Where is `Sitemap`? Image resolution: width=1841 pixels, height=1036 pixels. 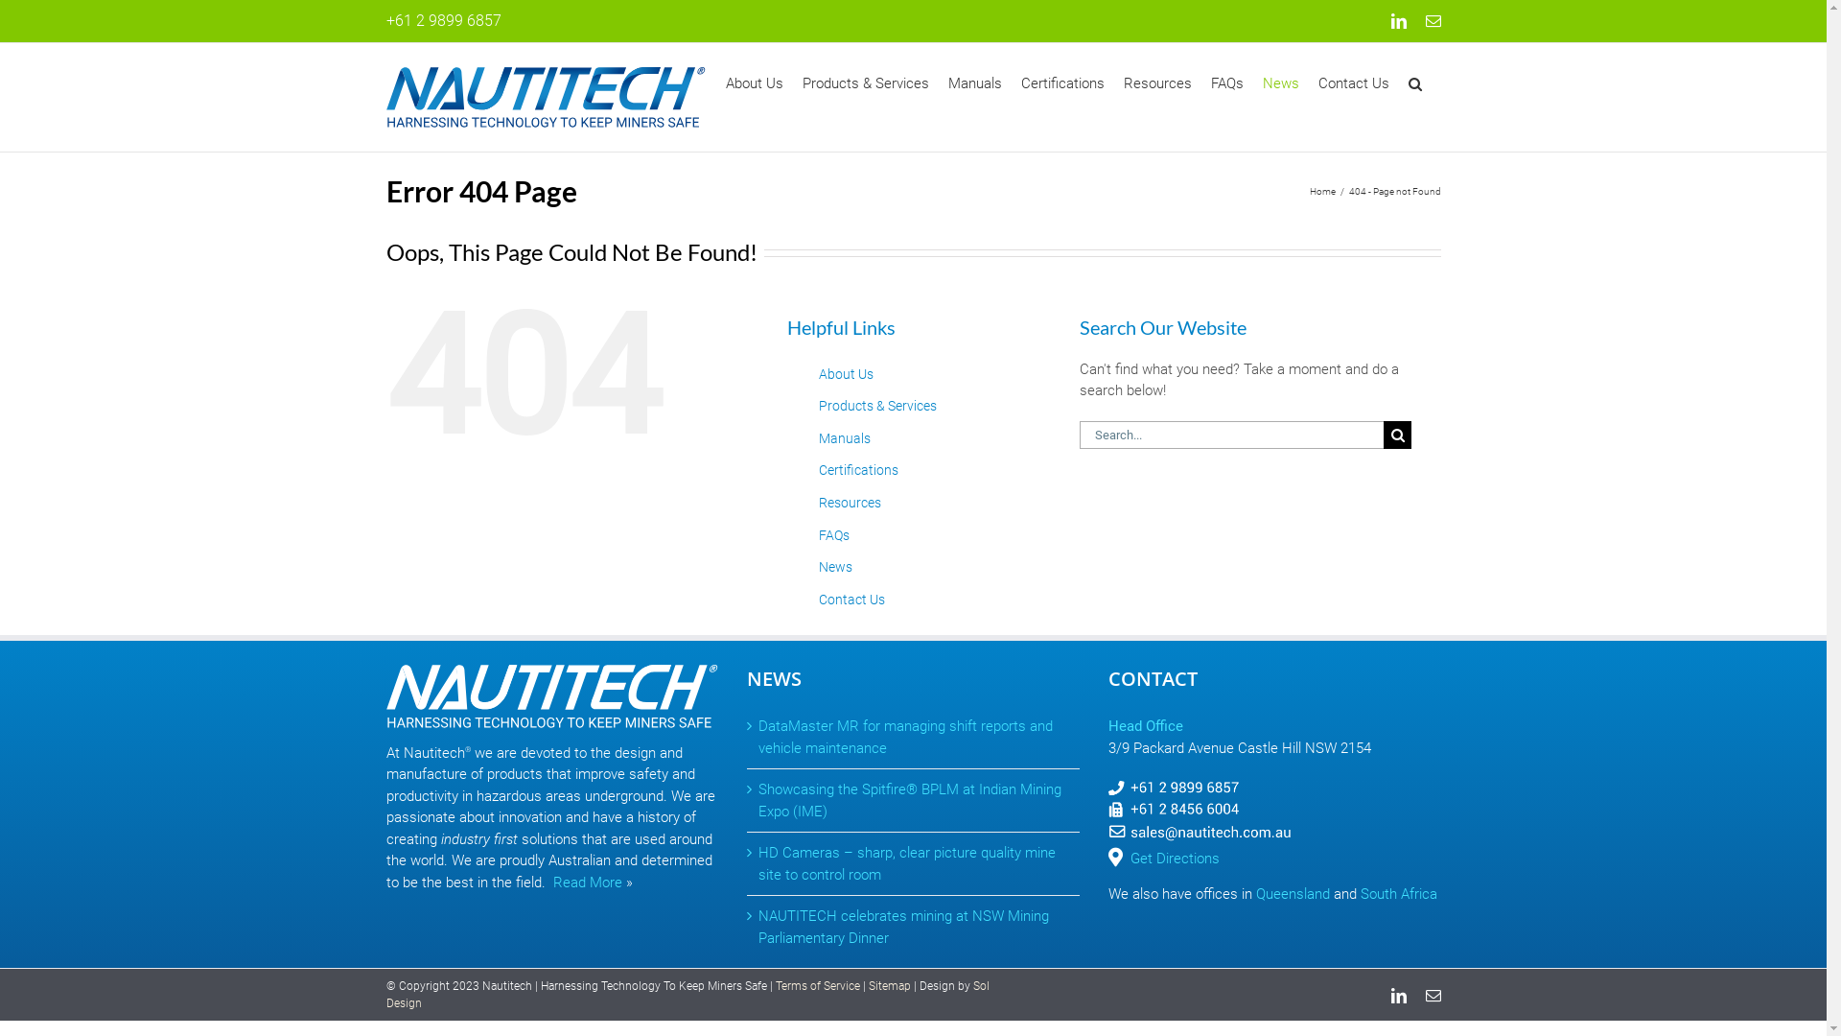 Sitemap is located at coordinates (890, 986).